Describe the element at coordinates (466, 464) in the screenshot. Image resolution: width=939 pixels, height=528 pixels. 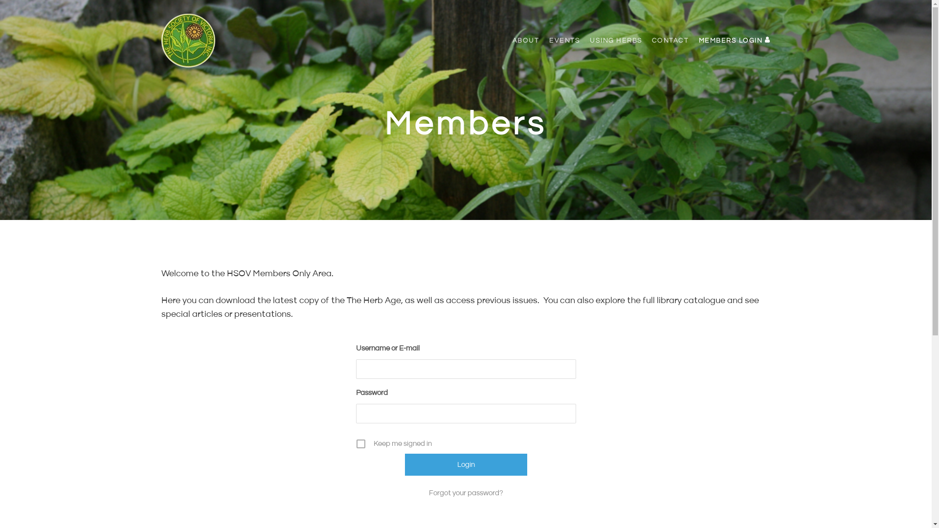
I see `Login` at that location.